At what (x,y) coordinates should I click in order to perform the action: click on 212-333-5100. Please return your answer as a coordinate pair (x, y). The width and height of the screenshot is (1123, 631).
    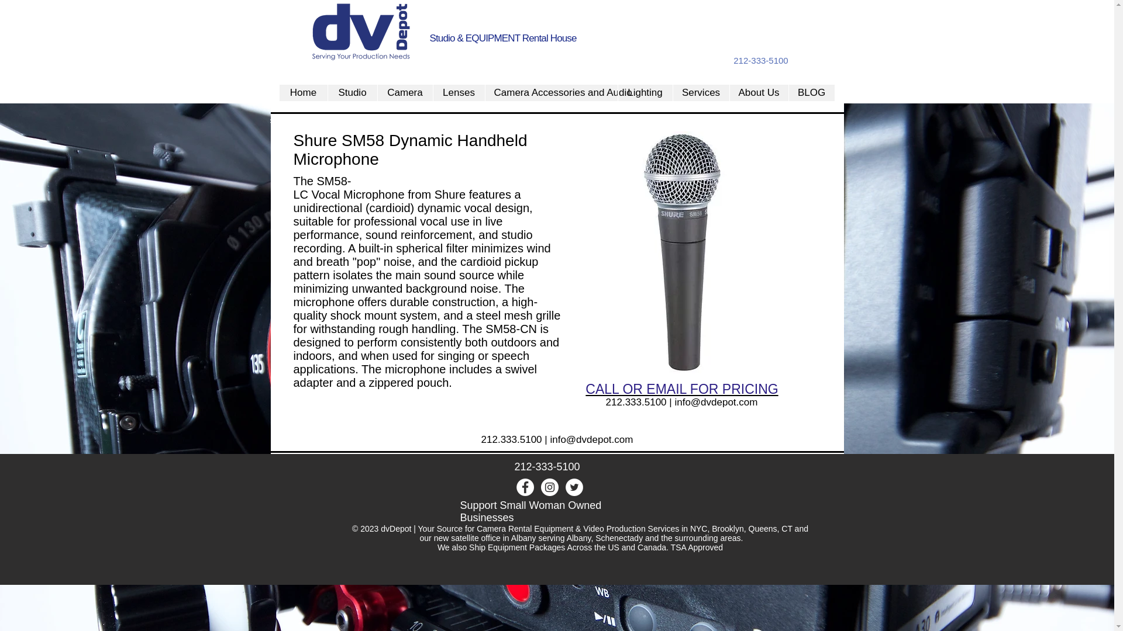
    Looking at the image, I should click on (760, 60).